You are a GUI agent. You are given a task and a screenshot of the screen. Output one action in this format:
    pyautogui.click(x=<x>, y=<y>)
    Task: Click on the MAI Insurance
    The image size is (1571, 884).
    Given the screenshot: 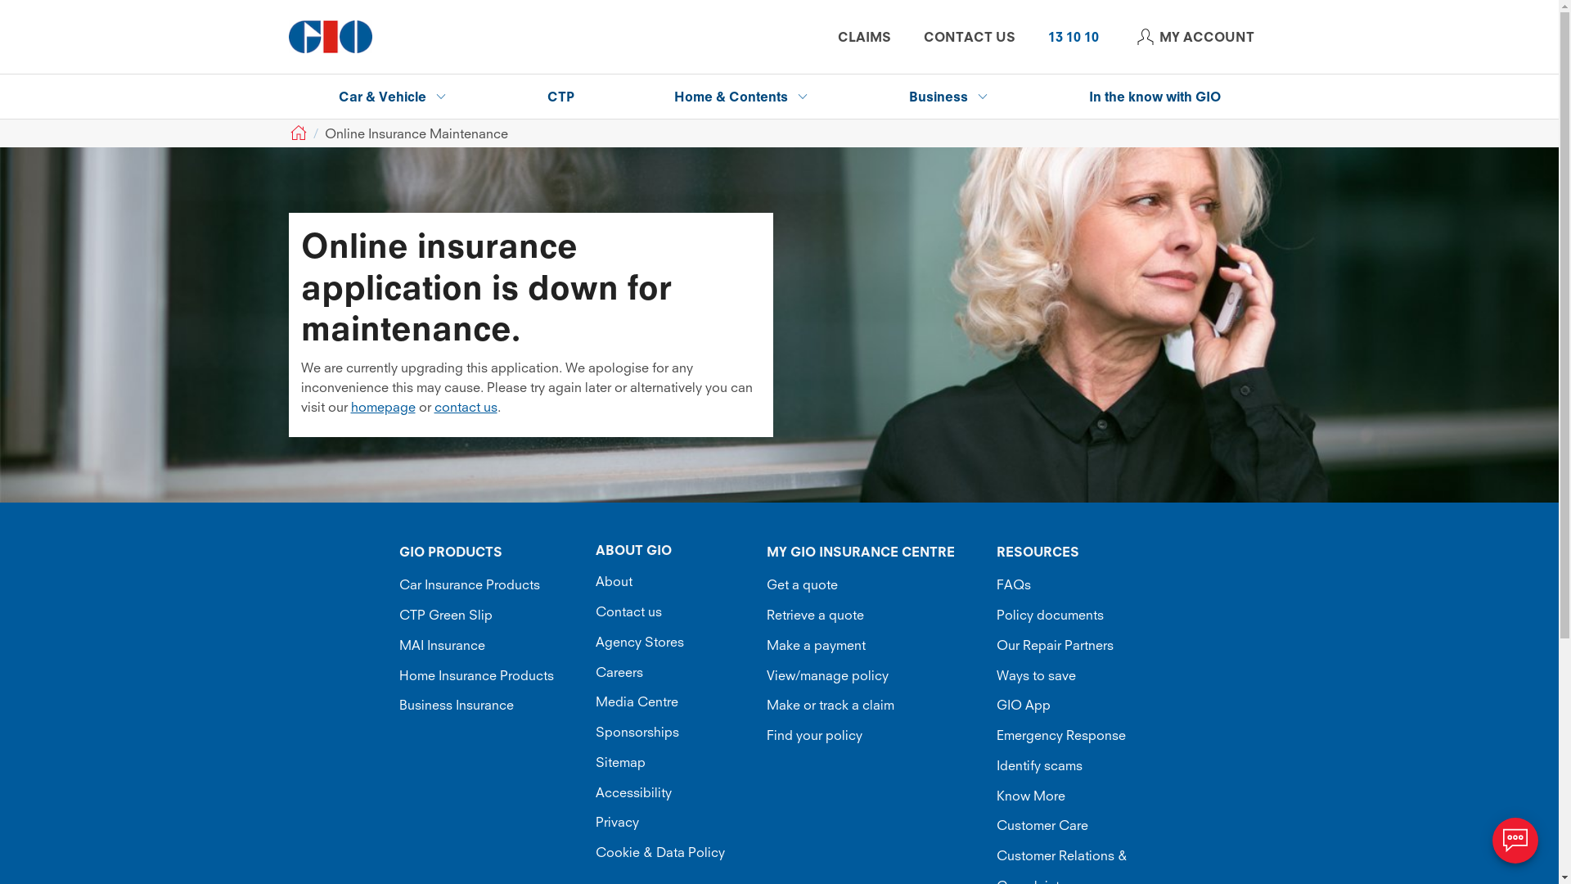 What is the action you would take?
    pyautogui.click(x=494, y=645)
    